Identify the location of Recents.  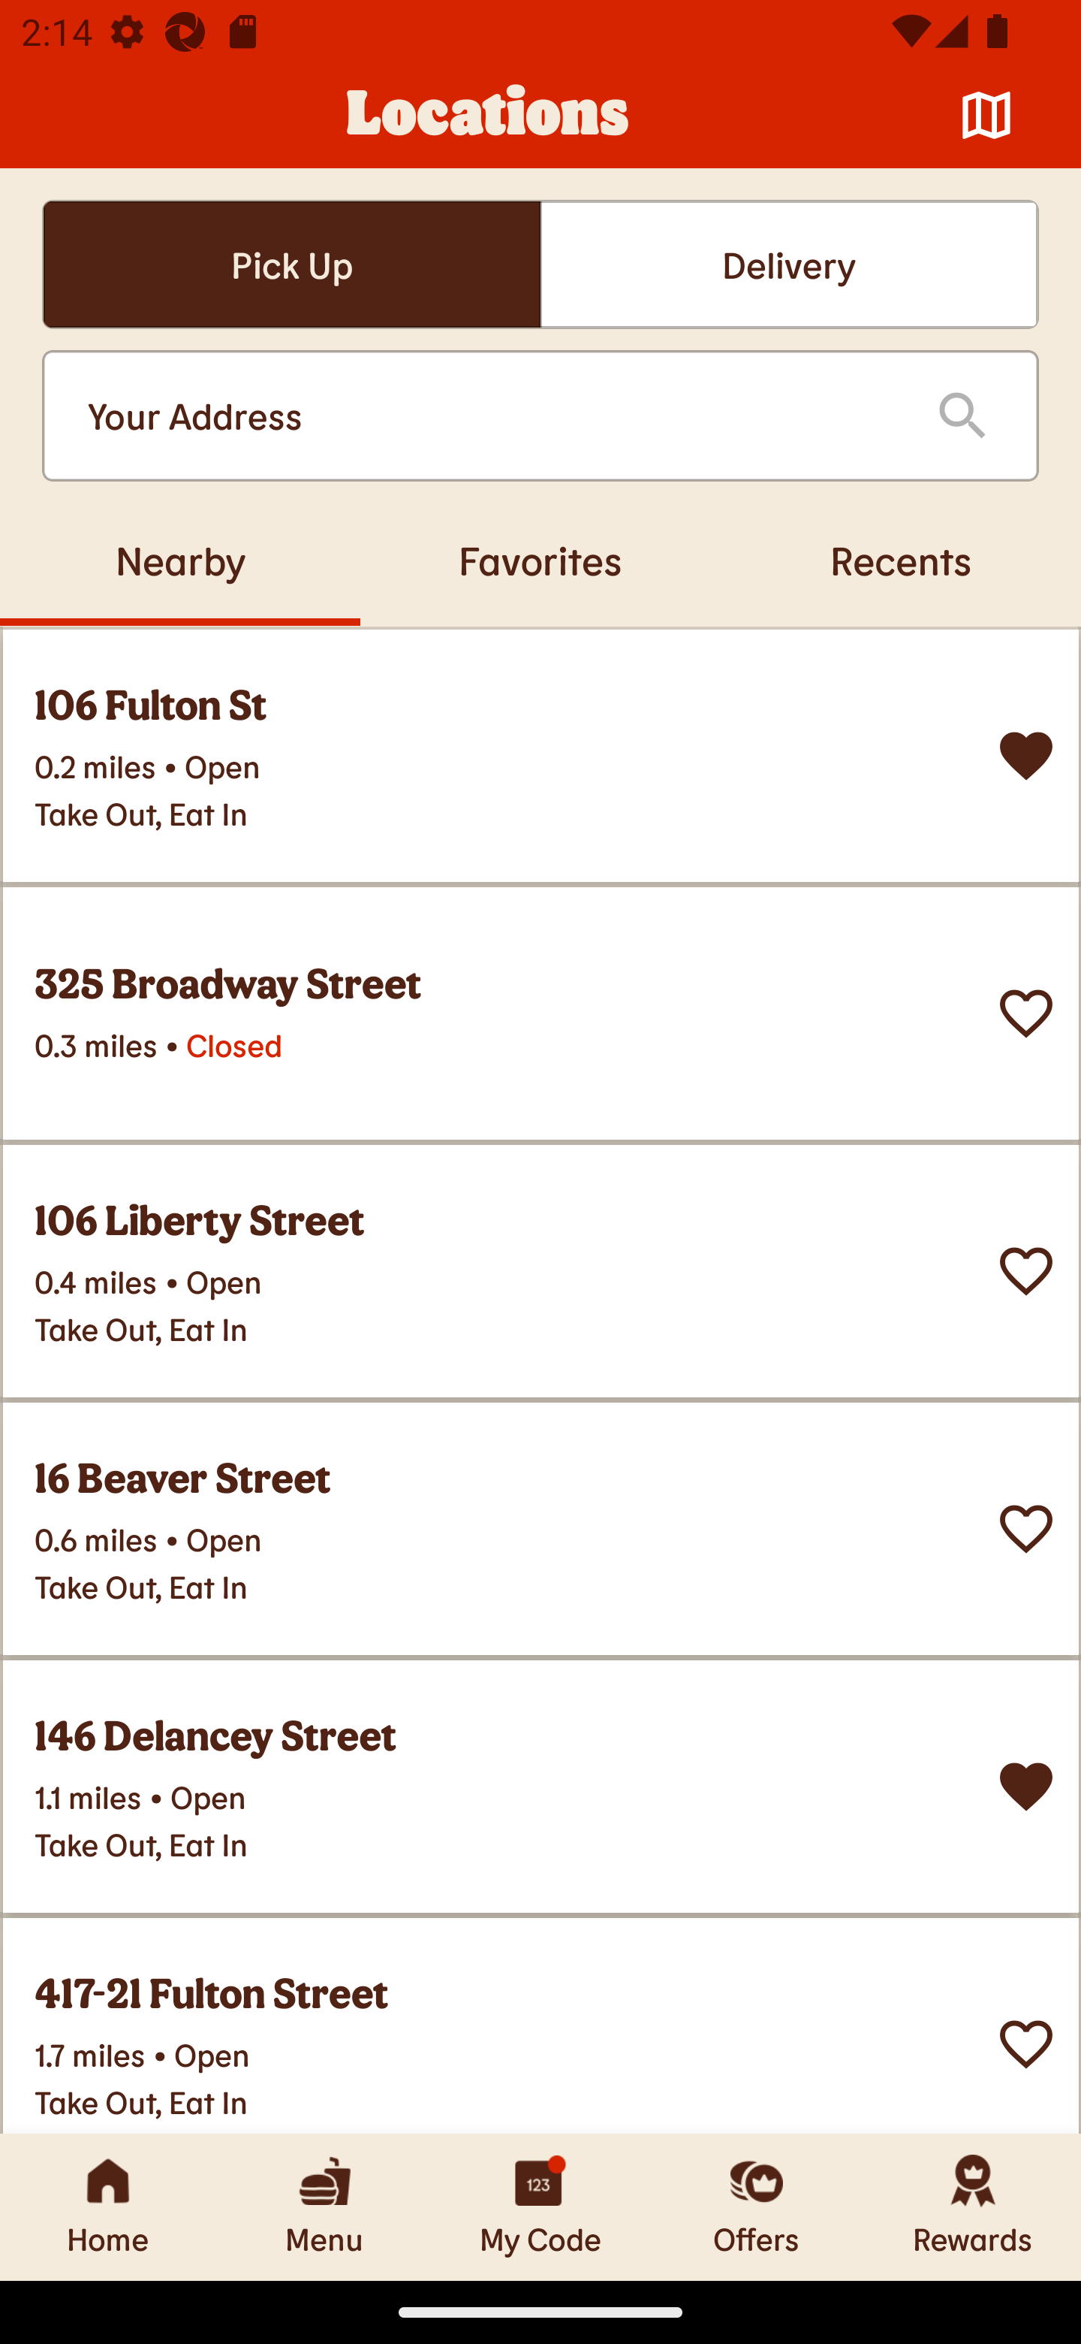
(901, 560).